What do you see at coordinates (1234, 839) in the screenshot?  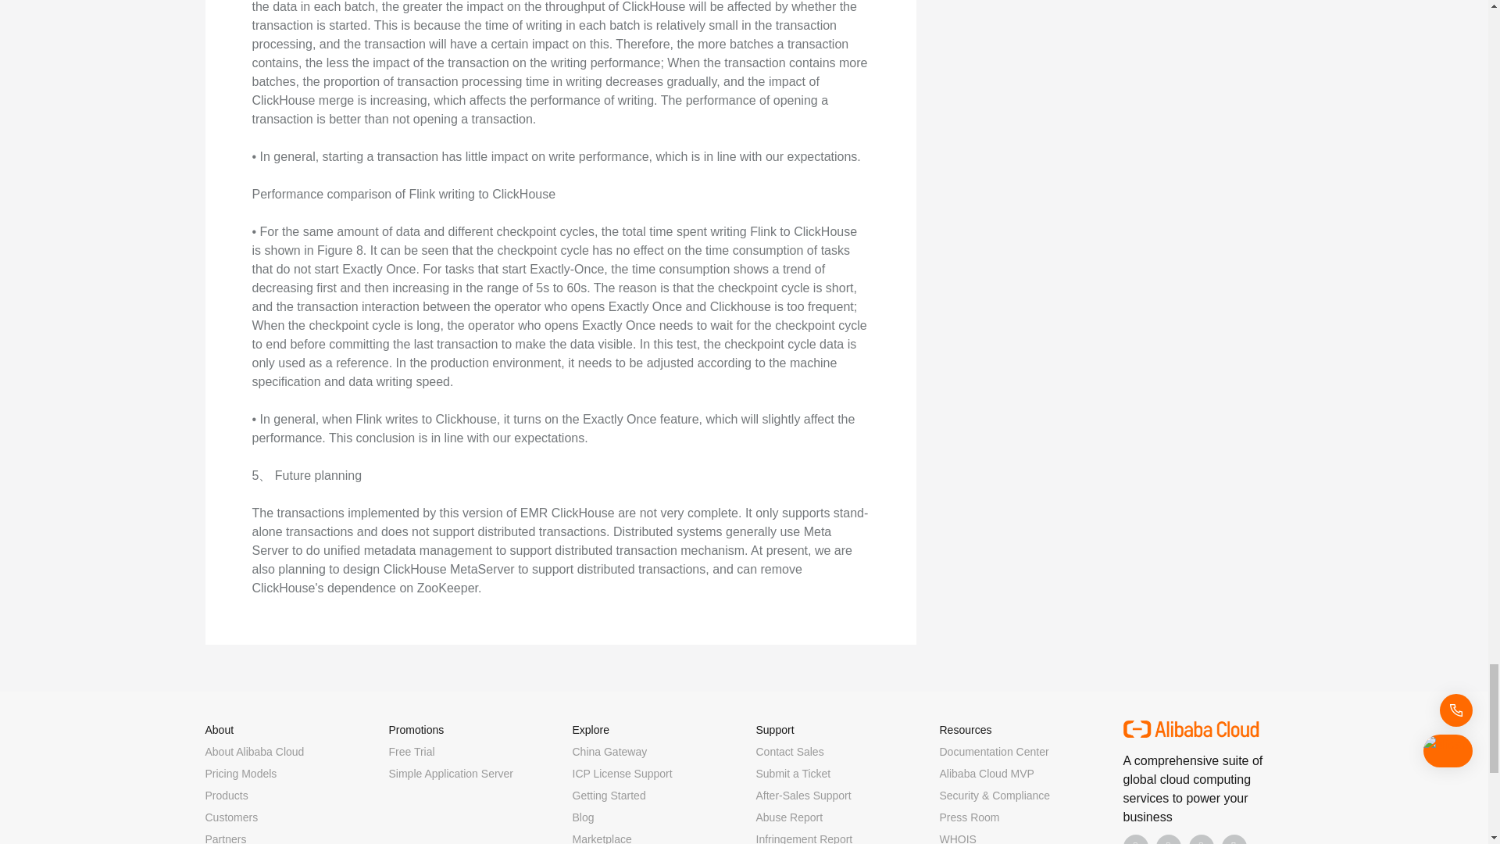 I see `YouTube` at bounding box center [1234, 839].